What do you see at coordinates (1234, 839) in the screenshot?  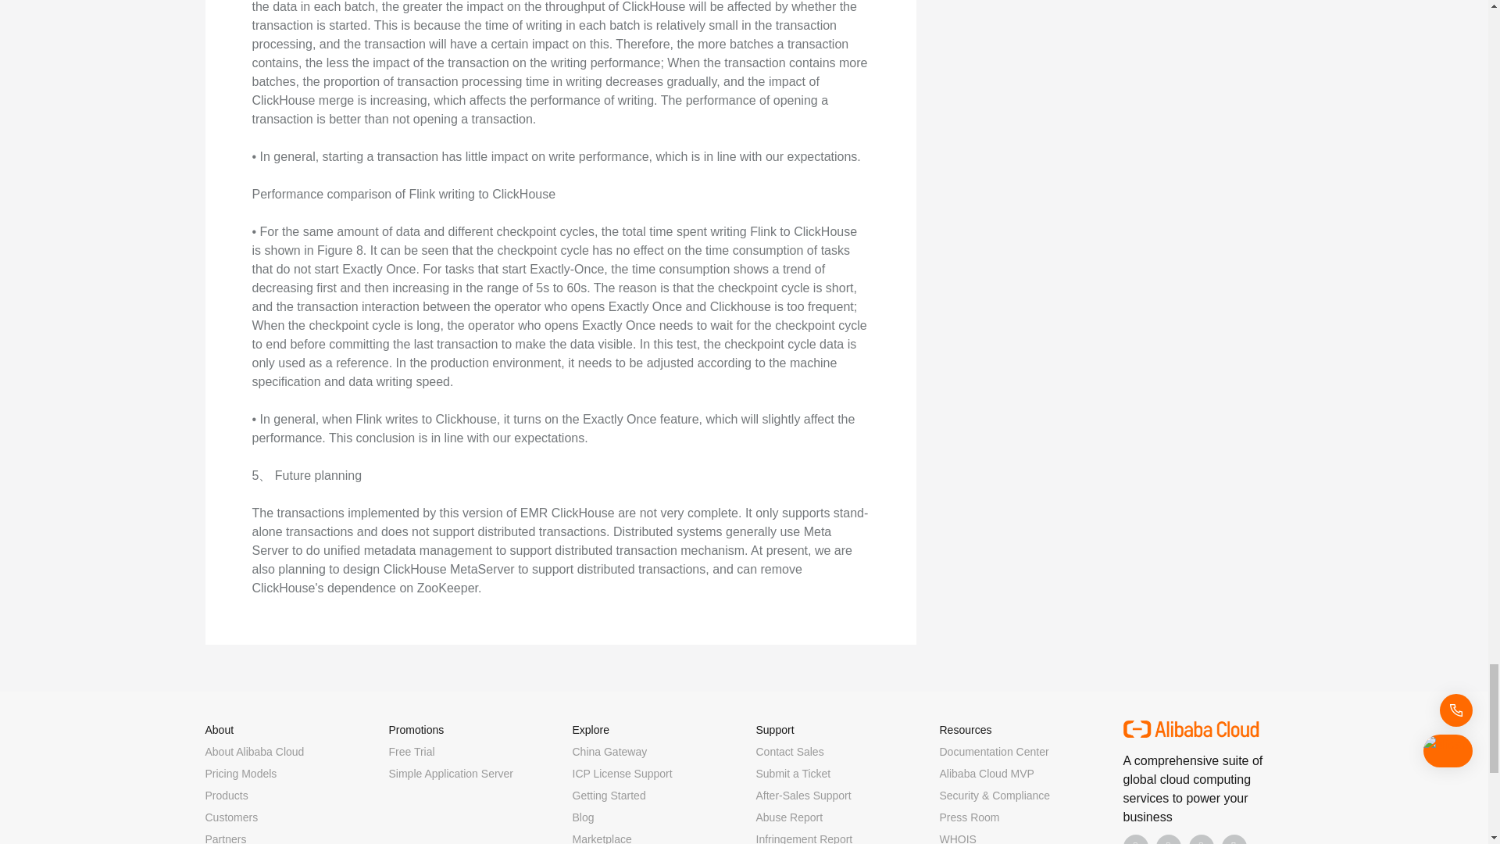 I see `YouTube` at bounding box center [1234, 839].